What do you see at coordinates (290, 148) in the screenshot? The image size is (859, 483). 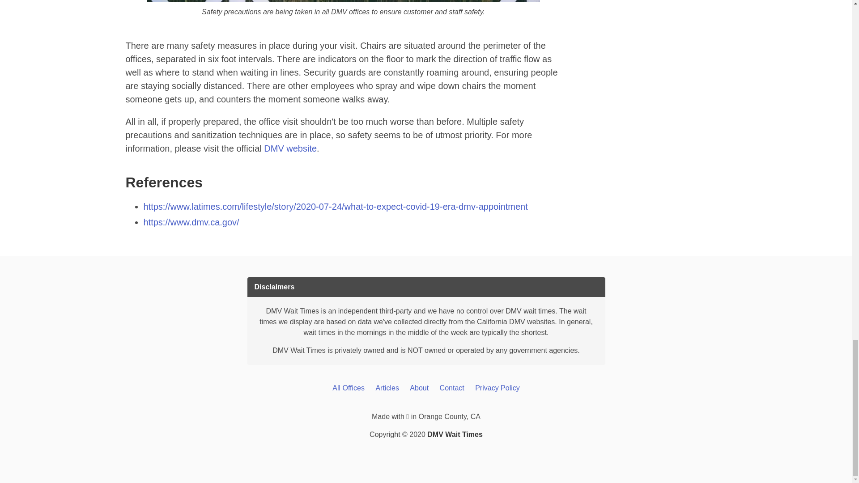 I see `DMV website` at bounding box center [290, 148].